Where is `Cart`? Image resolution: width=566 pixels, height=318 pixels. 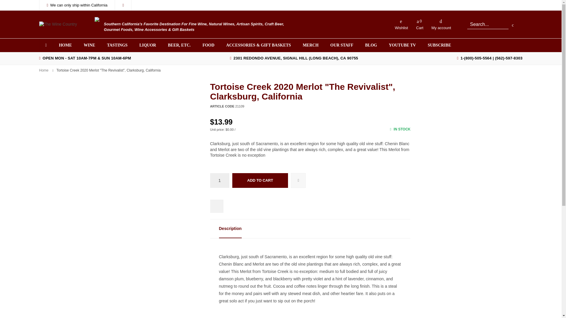
Cart is located at coordinates (419, 24).